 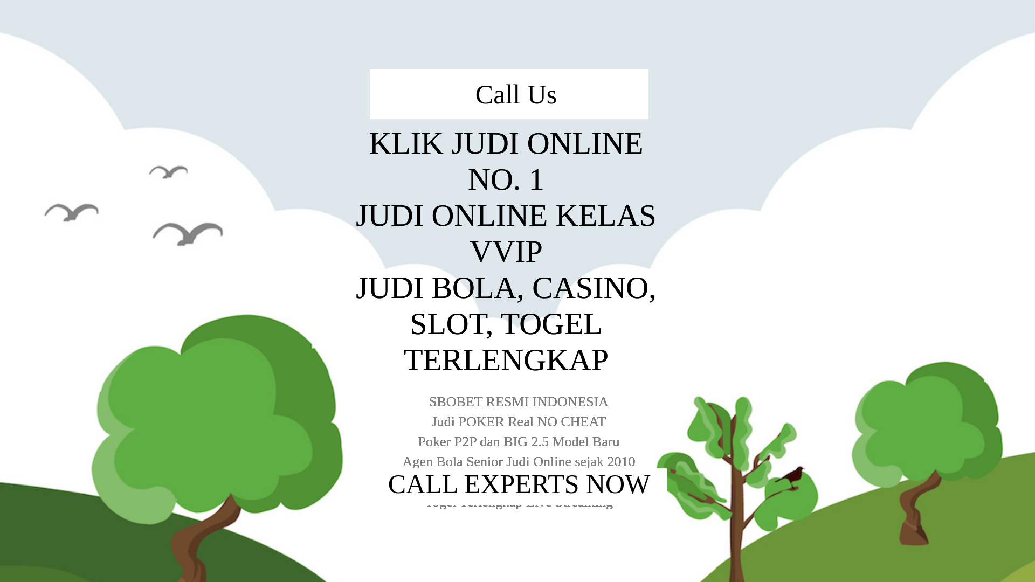 I want to click on Agen Bola Senior Judi Online sejak 2010, so click(x=517, y=328).